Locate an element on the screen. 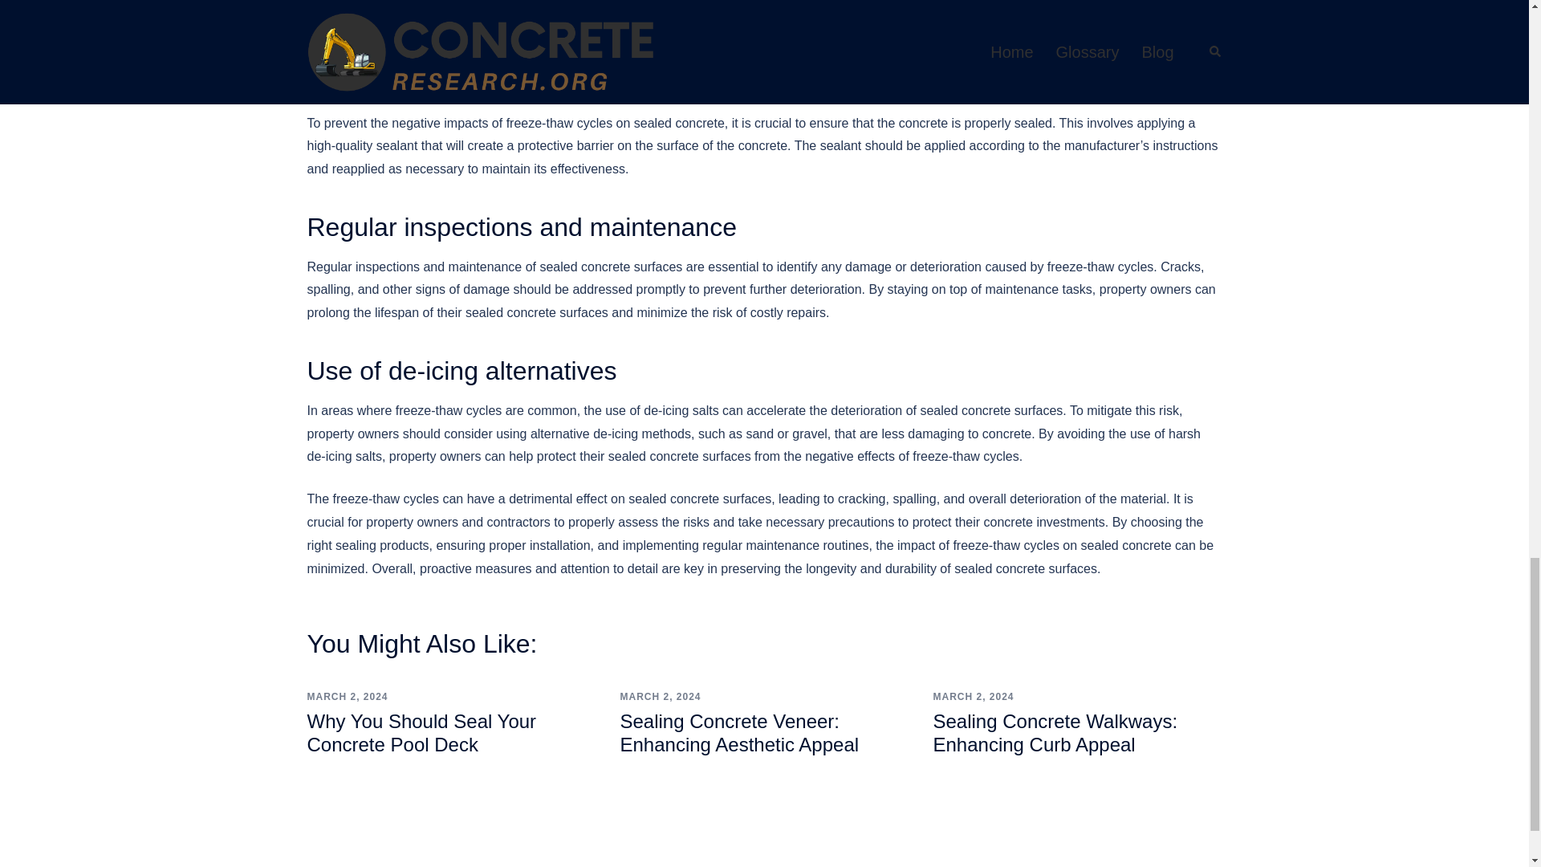 This screenshot has height=867, width=1541. Why You Should Seal Your Concrete Pool Deck is located at coordinates (421, 732).